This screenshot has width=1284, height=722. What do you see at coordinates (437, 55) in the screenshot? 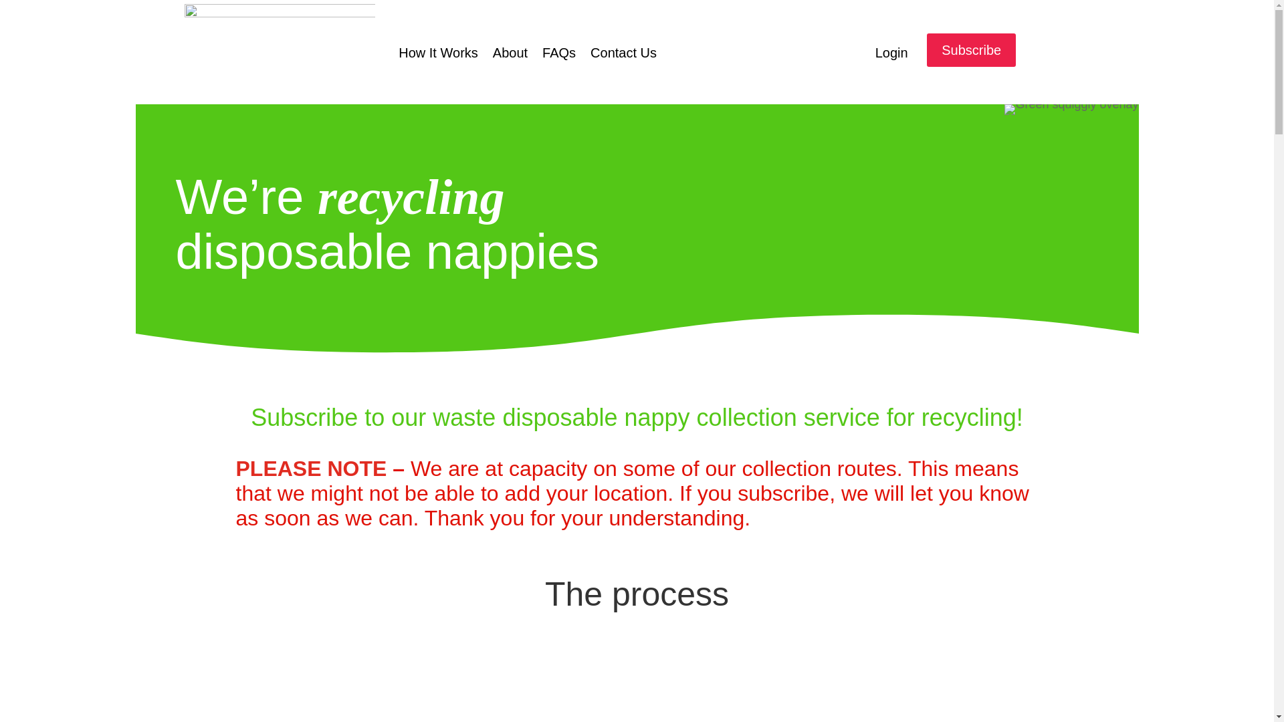
I see `How It Works` at bounding box center [437, 55].